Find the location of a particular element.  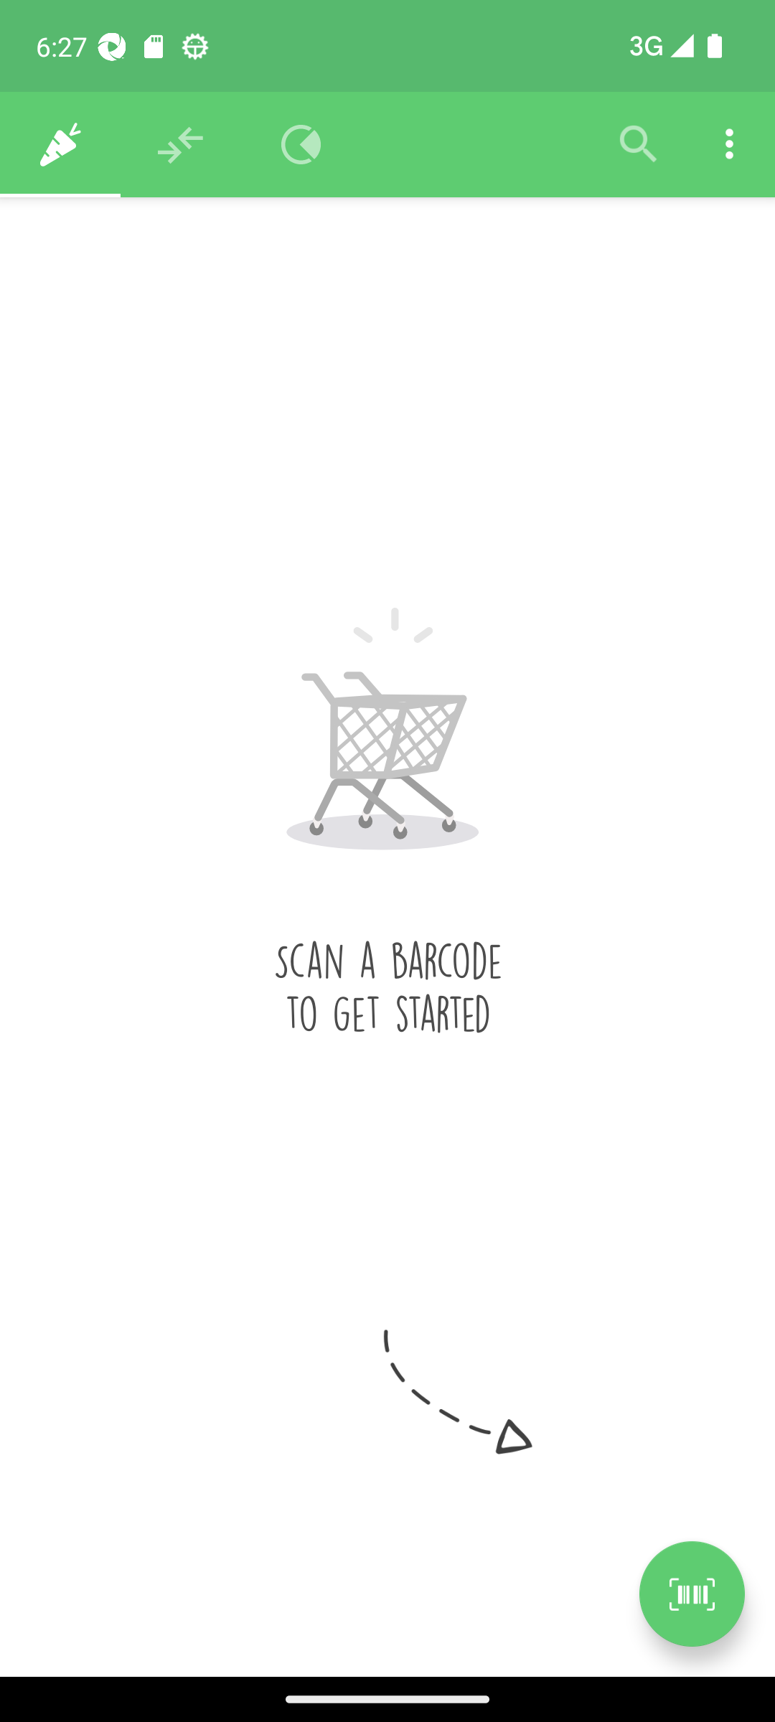

Recommendations is located at coordinates (181, 145).